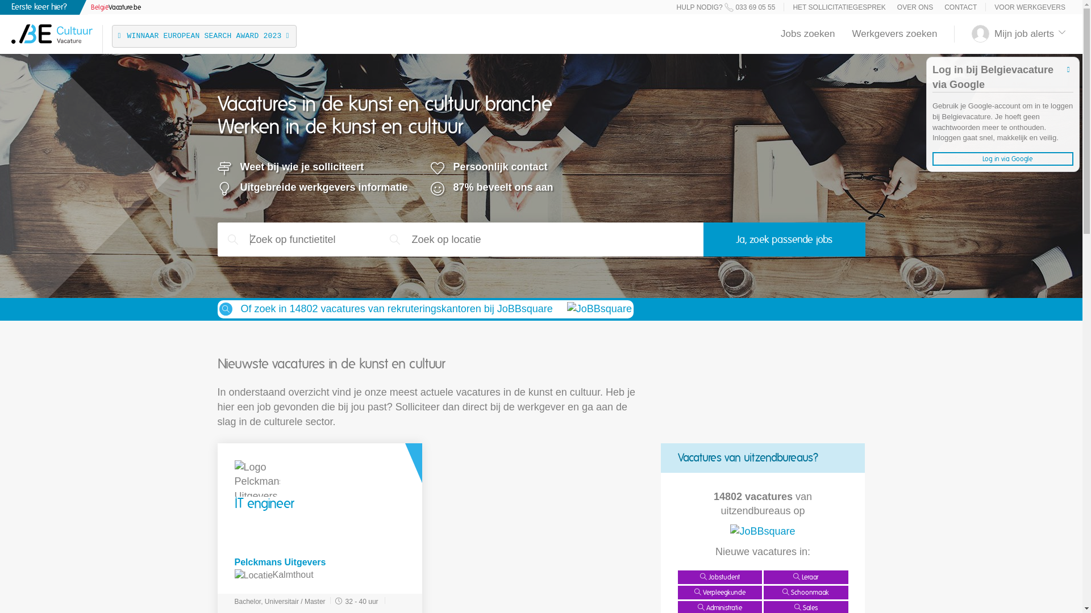  Describe the element at coordinates (806, 577) in the screenshot. I see ` Leraar` at that location.